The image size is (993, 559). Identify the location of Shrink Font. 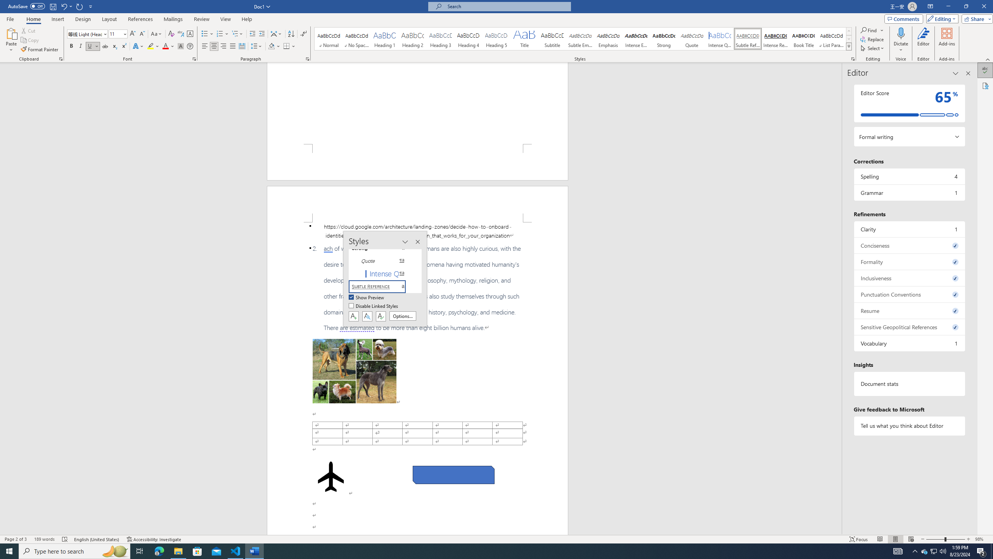
(142, 34).